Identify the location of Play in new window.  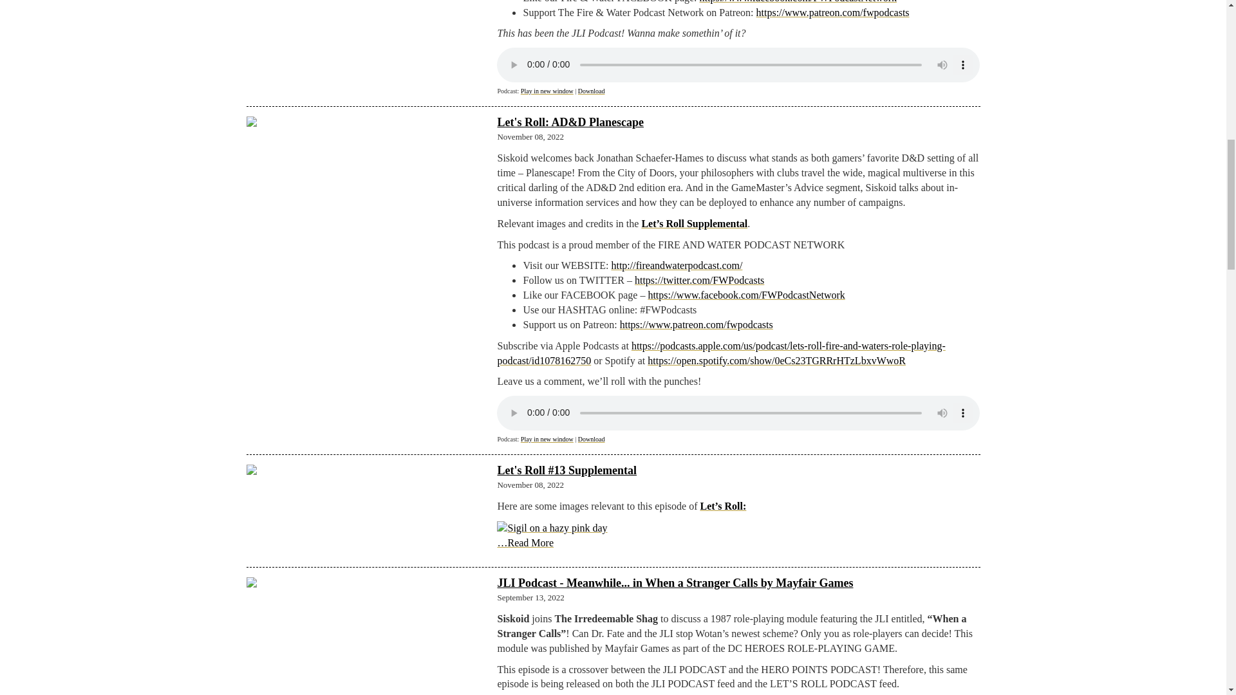
(547, 91).